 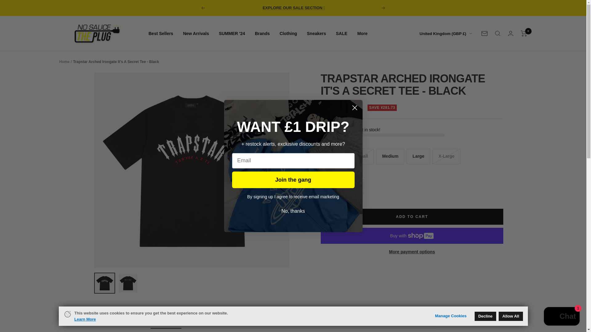 I want to click on BJ, so click(x=411, y=266).